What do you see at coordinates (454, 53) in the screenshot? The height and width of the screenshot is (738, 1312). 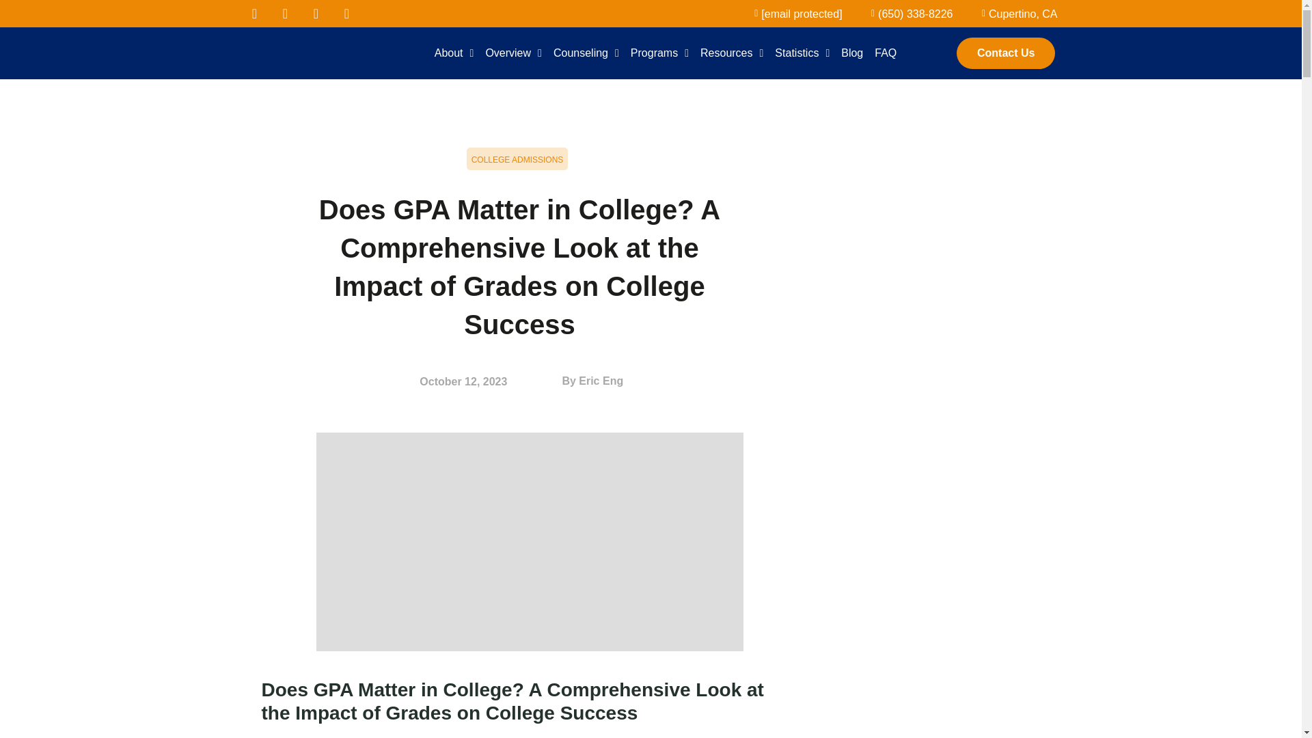 I see `About` at bounding box center [454, 53].